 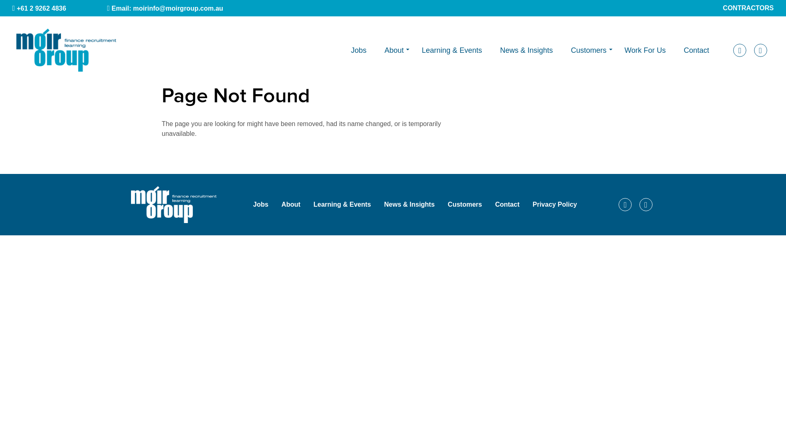 What do you see at coordinates (452, 50) in the screenshot?
I see `Learning & Events` at bounding box center [452, 50].